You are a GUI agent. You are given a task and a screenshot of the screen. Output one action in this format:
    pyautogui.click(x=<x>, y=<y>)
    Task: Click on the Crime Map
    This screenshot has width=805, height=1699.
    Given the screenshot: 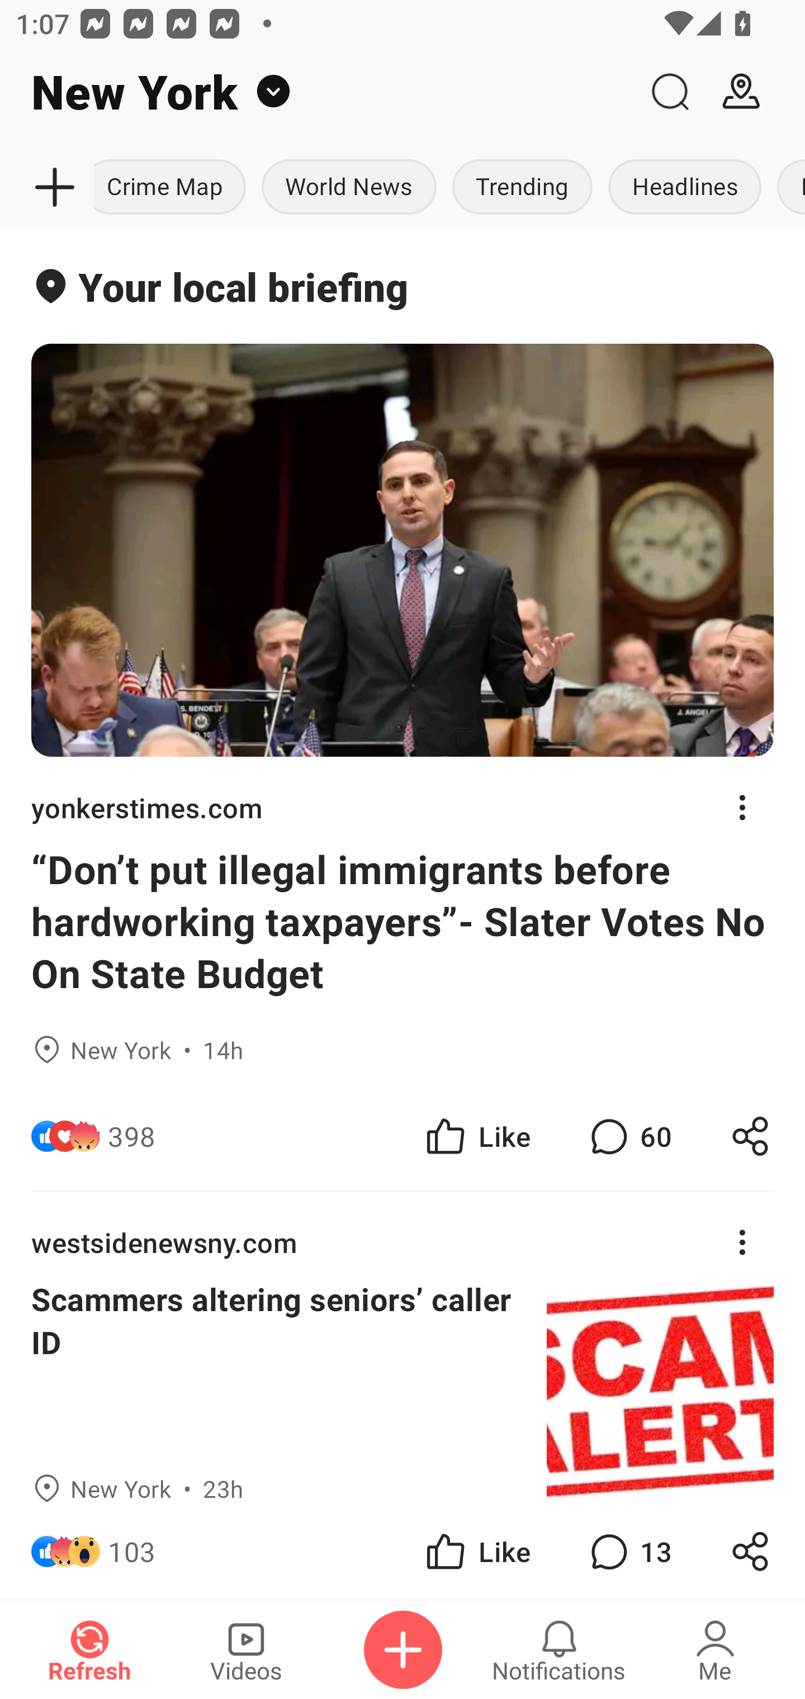 What is the action you would take?
    pyautogui.click(x=173, y=188)
    